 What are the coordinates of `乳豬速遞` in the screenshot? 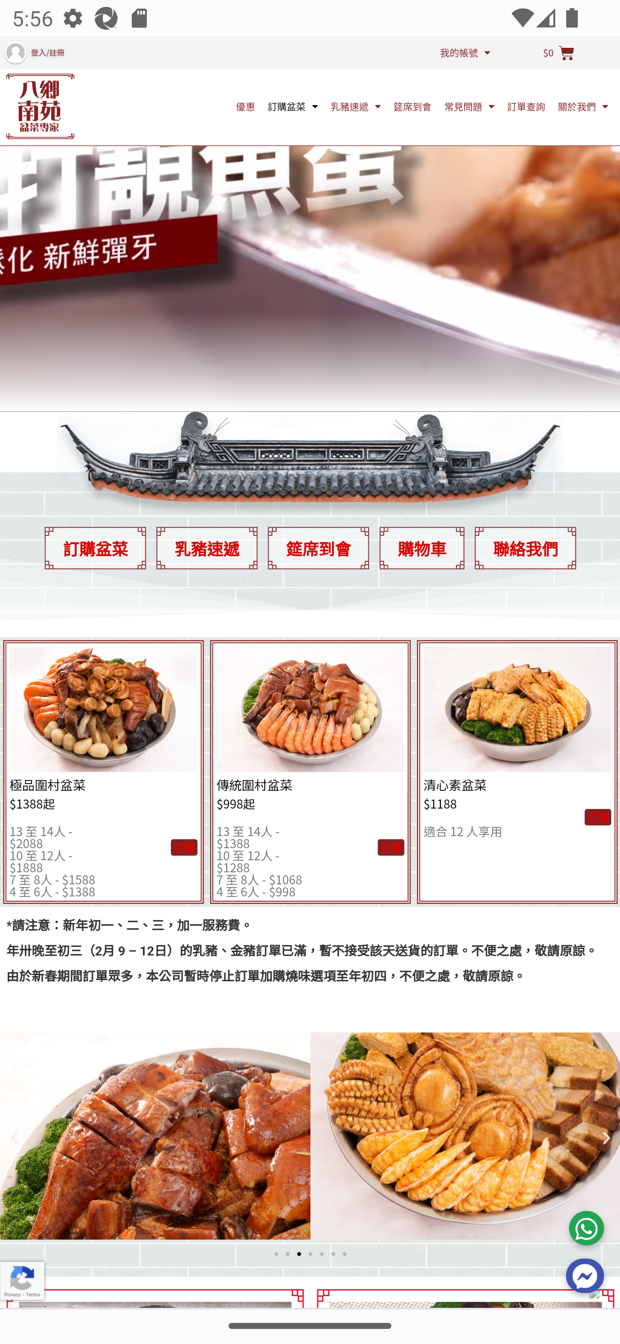 It's located at (207, 549).